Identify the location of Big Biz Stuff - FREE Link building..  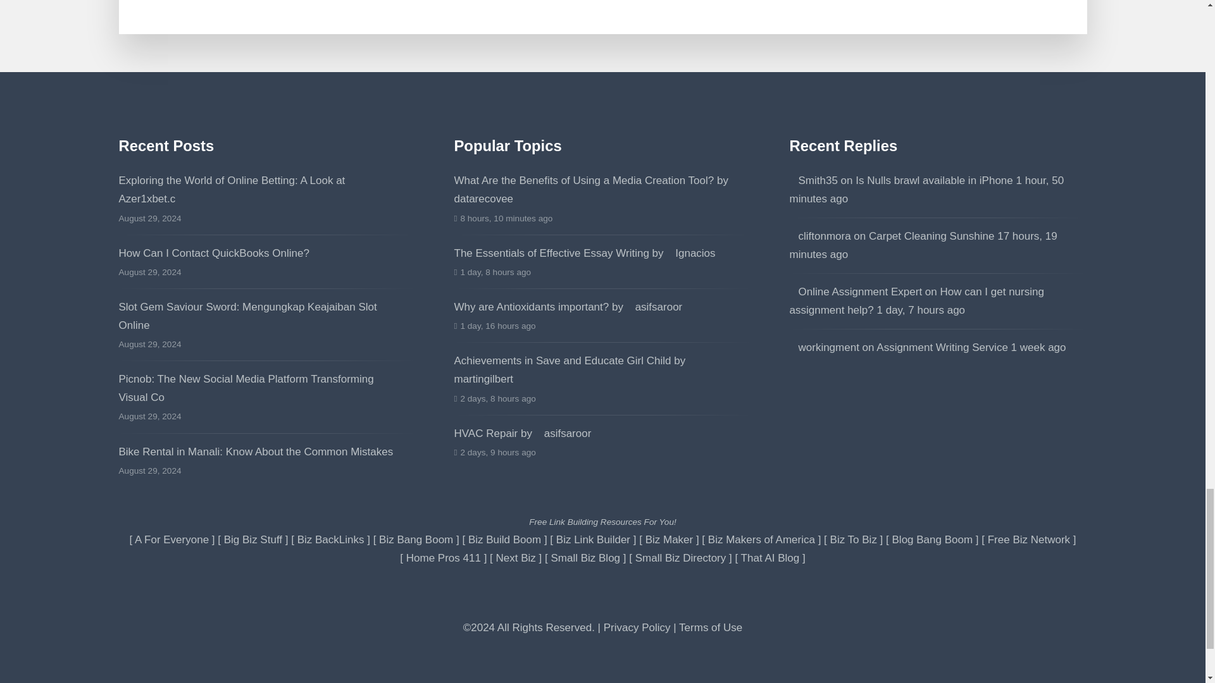
(252, 539).